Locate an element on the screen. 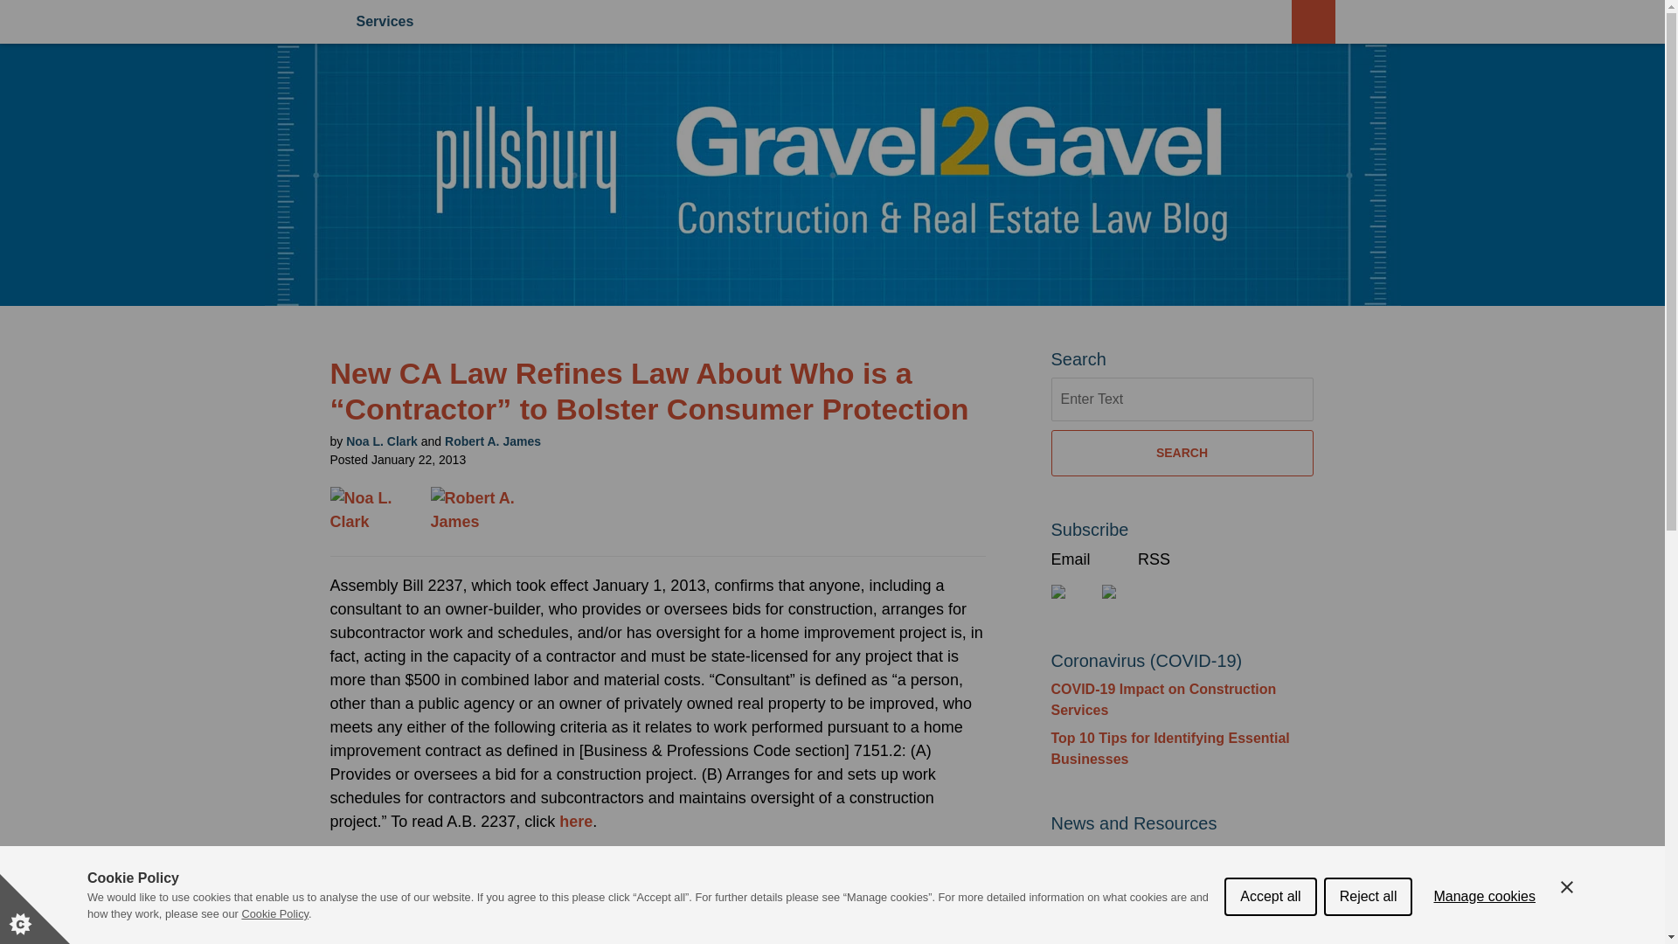 This screenshot has width=1678, height=944. Twitter is located at coordinates (1071, 591).